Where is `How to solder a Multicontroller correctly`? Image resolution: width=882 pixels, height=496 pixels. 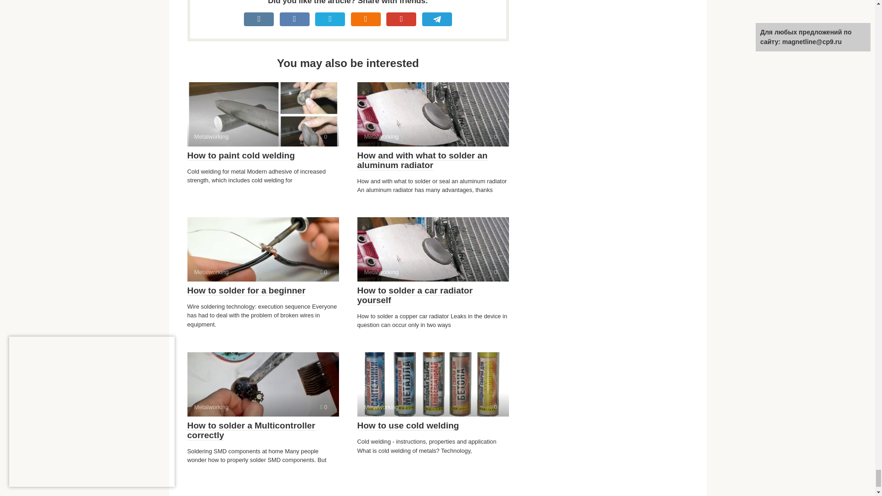
How to solder a Multicontroller correctly is located at coordinates (422, 161).